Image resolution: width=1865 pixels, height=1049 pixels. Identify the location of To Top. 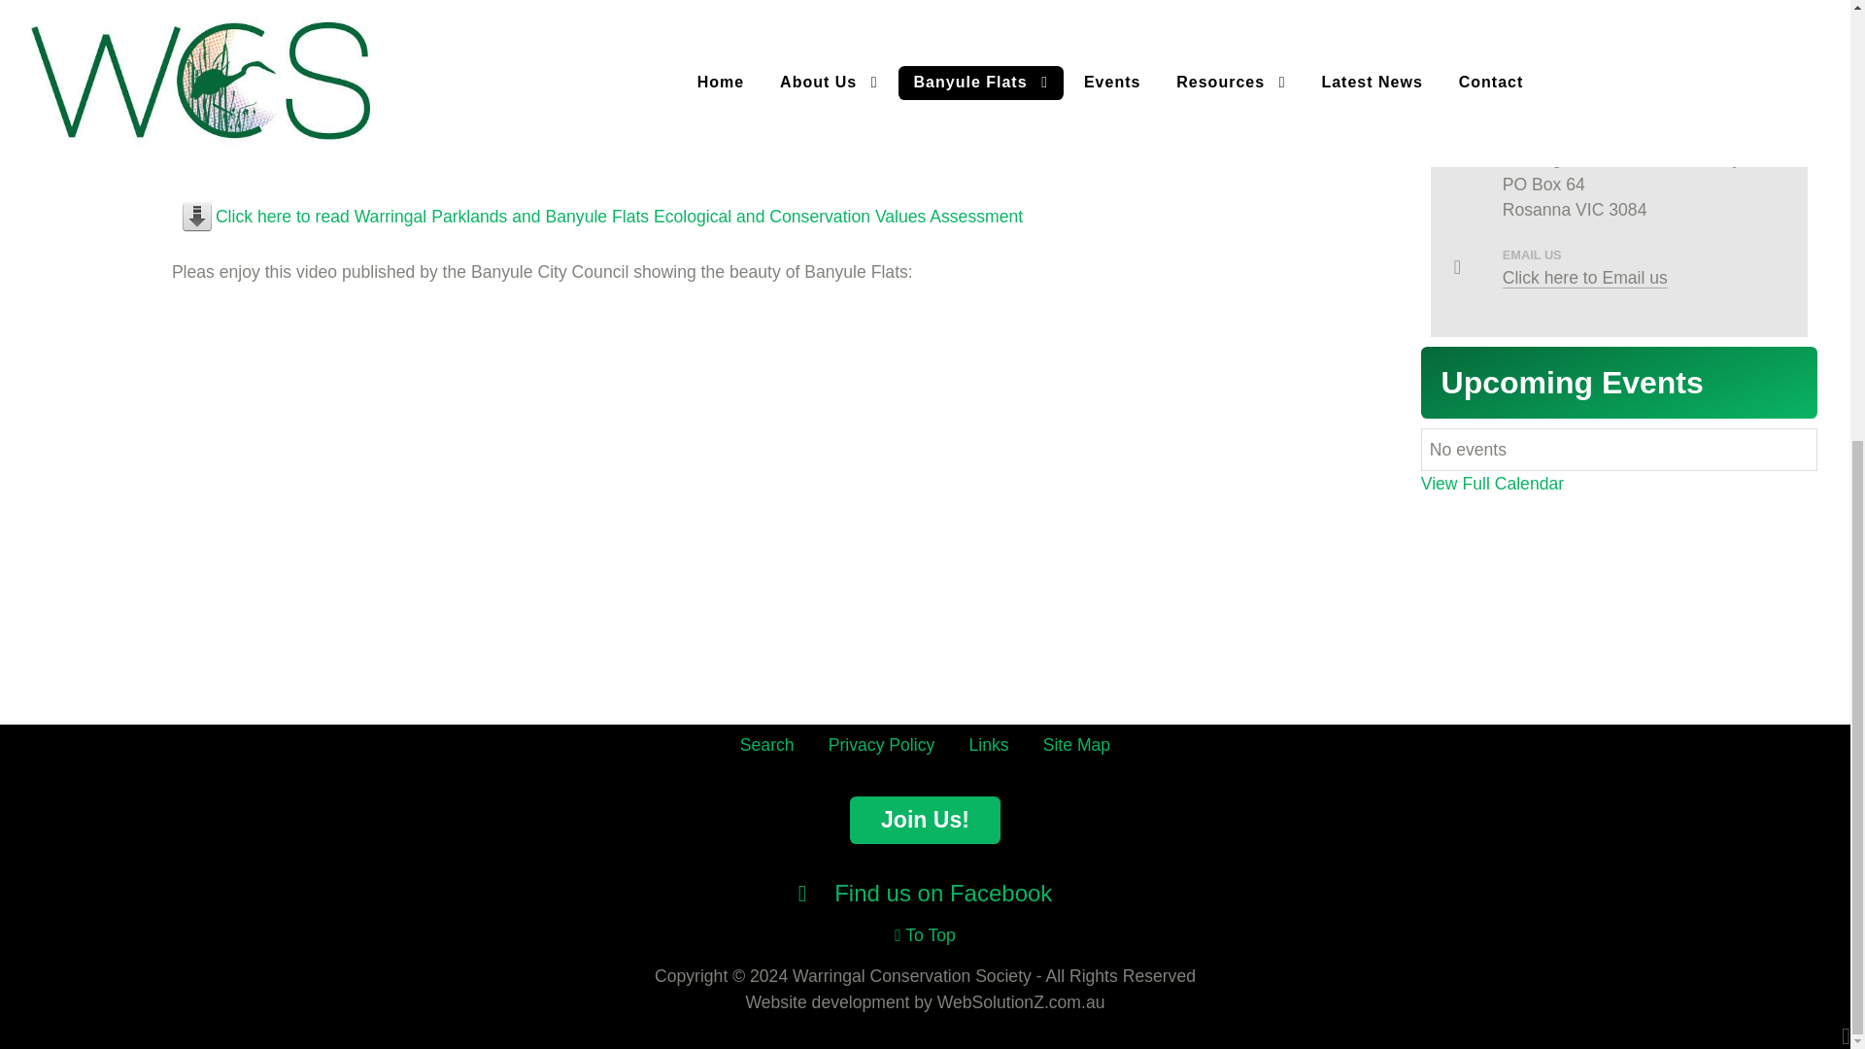
(925, 934).